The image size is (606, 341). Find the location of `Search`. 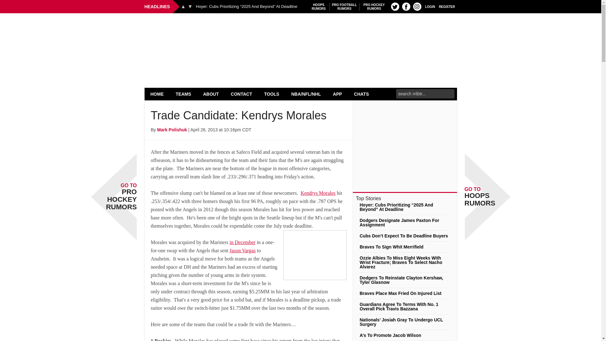

Search is located at coordinates (406, 6).